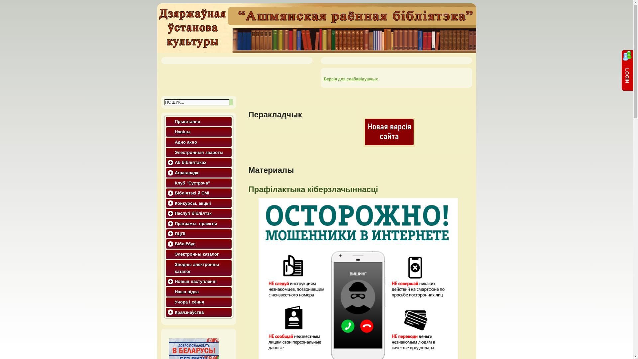 The image size is (638, 359). I want to click on Latvian, so click(286, 124).